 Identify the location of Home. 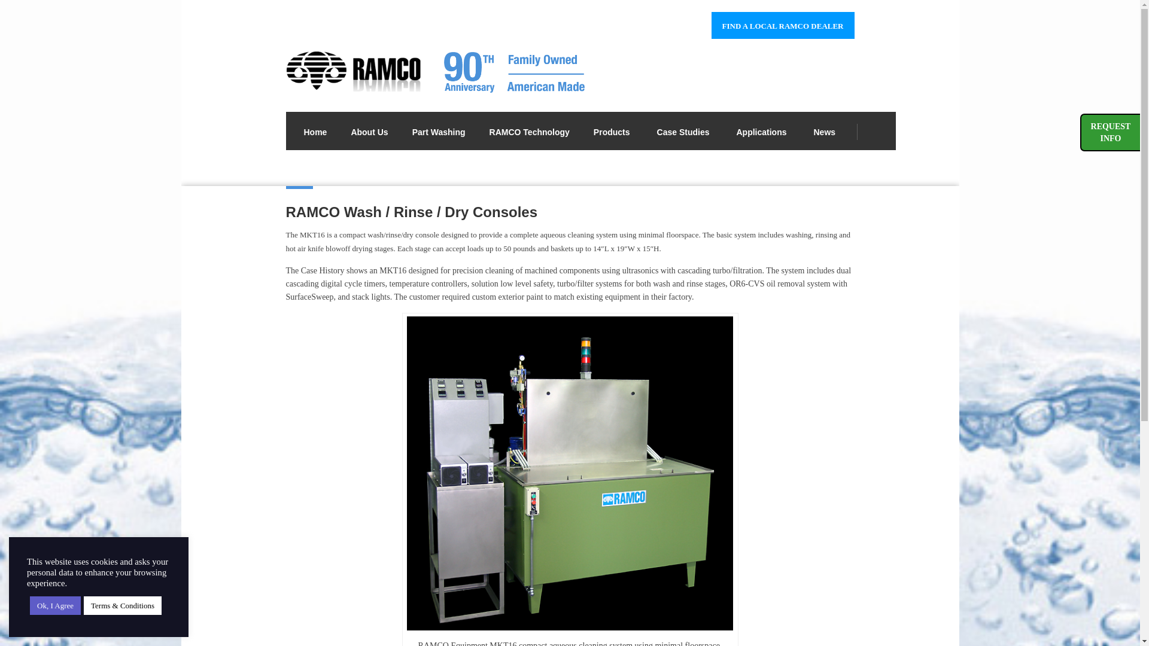
(315, 130).